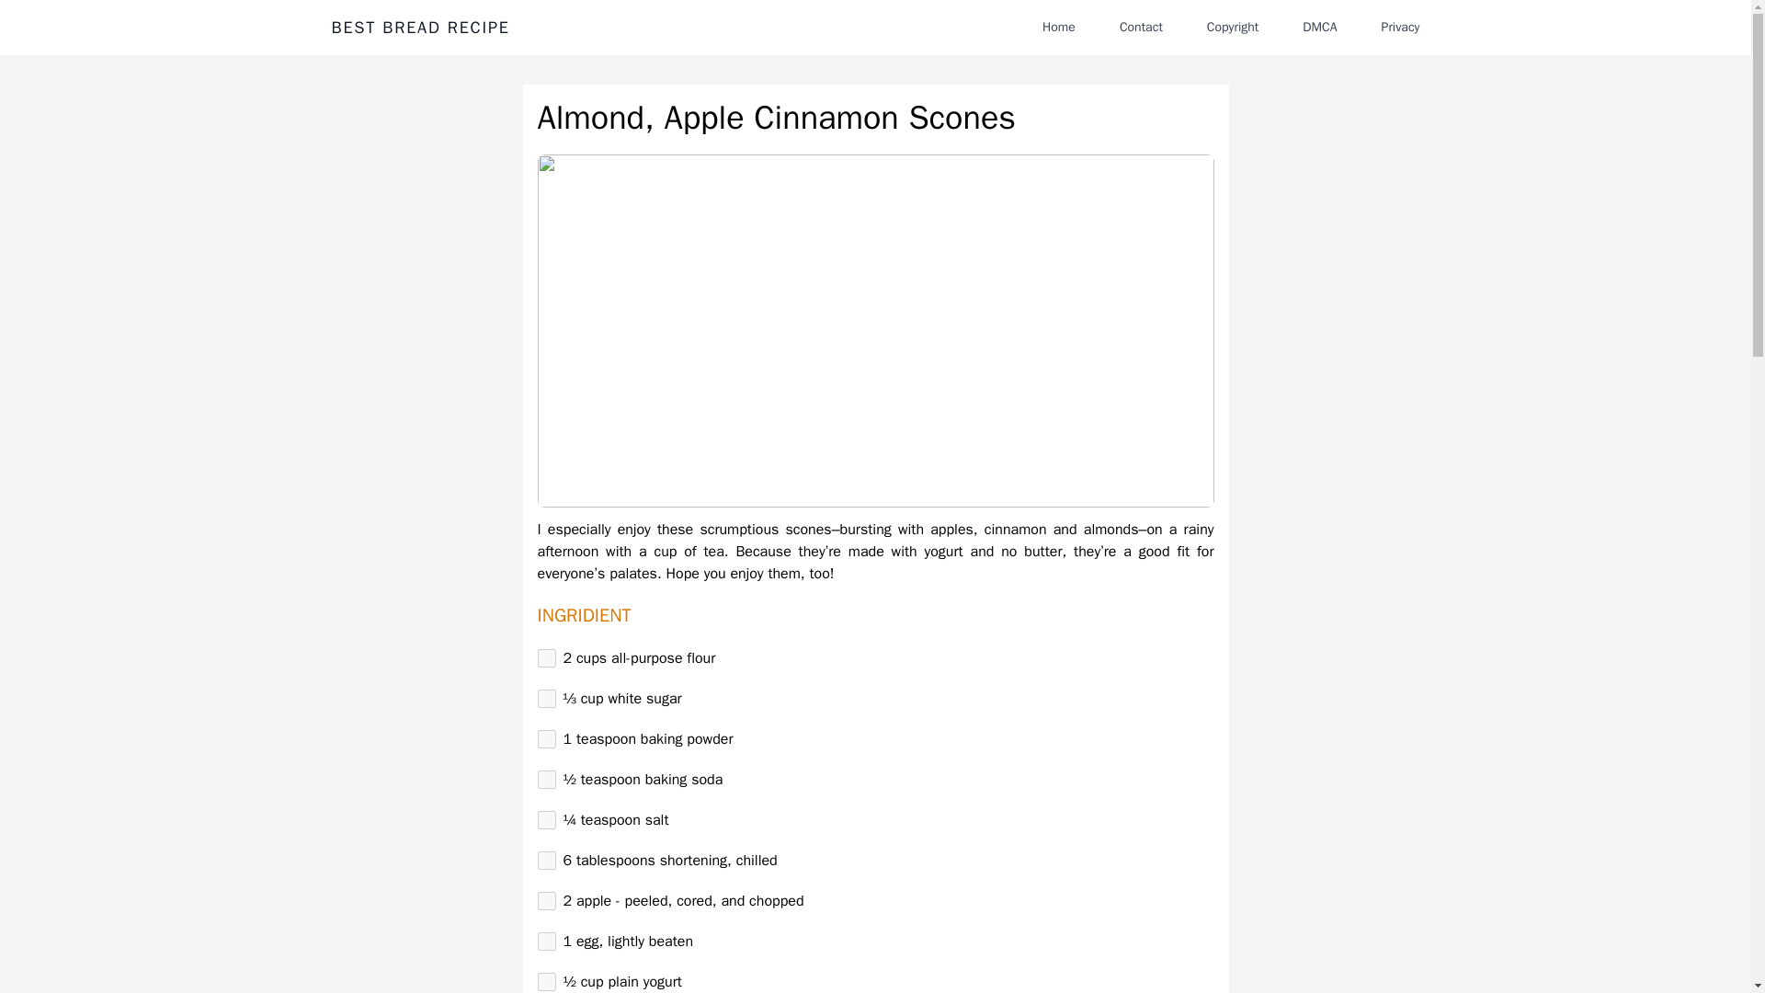  Describe the element at coordinates (546, 982) in the screenshot. I see `on` at that location.